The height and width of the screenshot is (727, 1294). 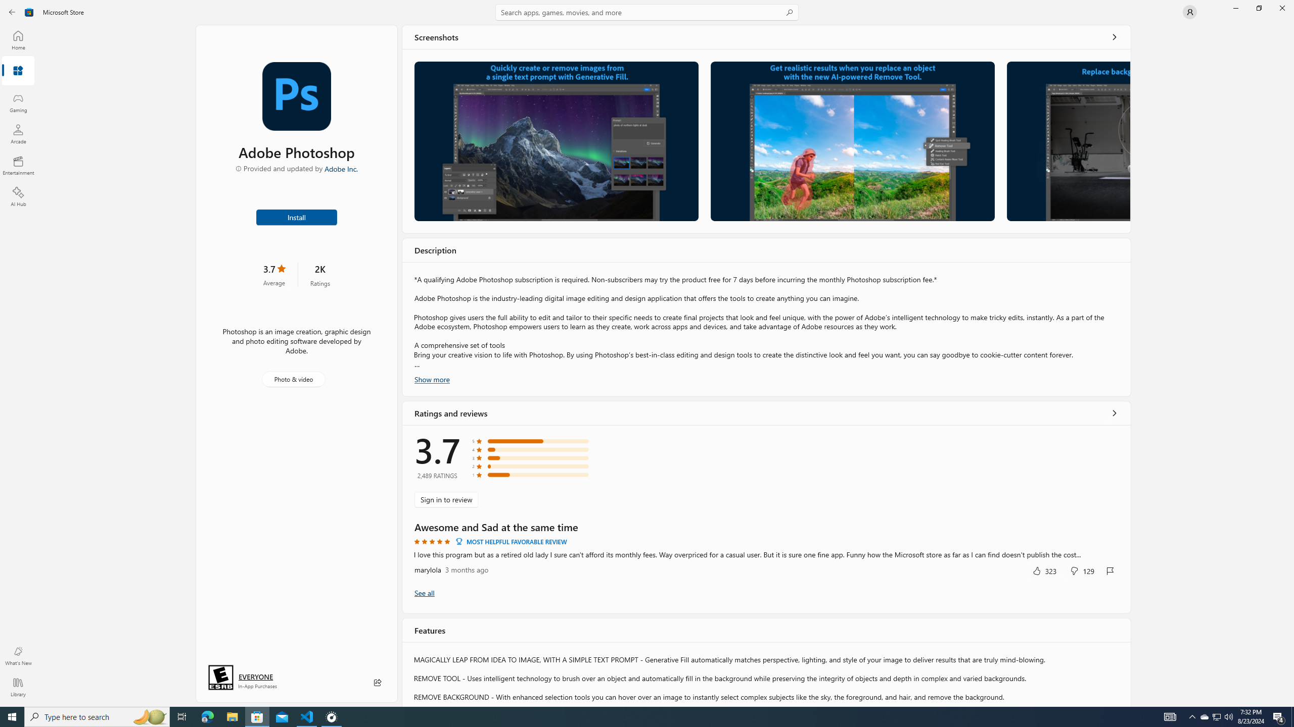 What do you see at coordinates (18, 40) in the screenshot?
I see `Home` at bounding box center [18, 40].